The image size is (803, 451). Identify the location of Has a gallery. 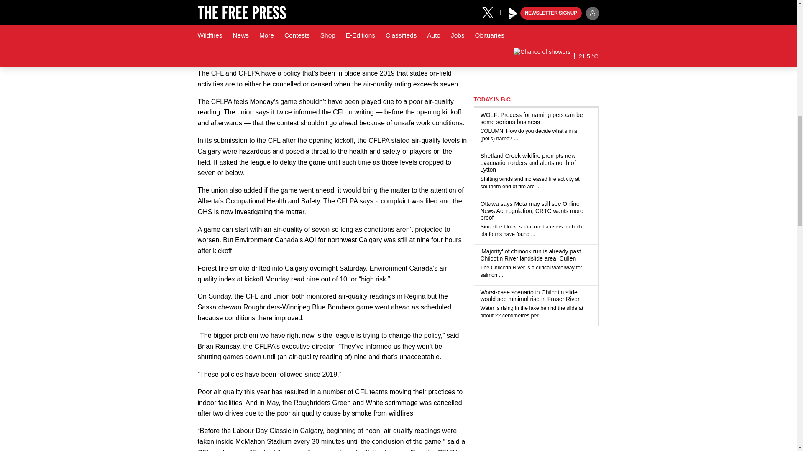
(501, 170).